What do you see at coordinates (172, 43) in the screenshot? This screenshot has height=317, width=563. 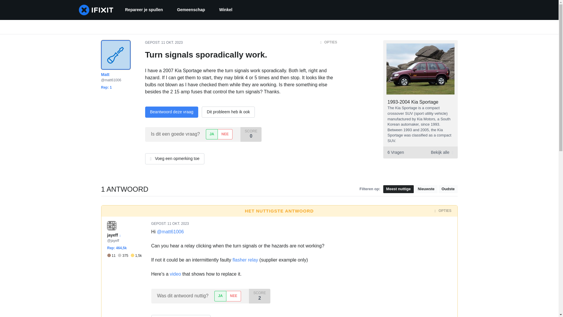 I see `Wed, 11 Oct 2023 07:43:26 -0700` at bounding box center [172, 43].